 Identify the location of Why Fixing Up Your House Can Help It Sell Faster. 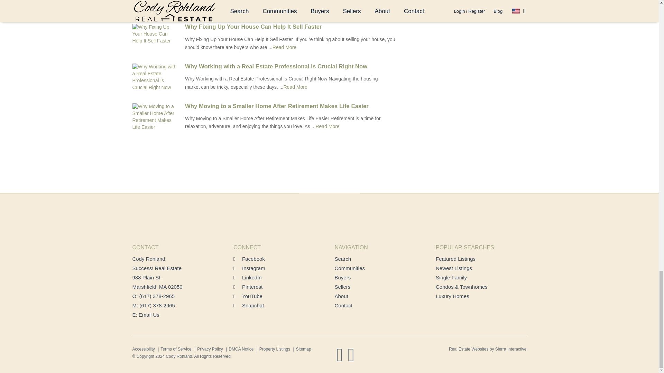
(293, 27).